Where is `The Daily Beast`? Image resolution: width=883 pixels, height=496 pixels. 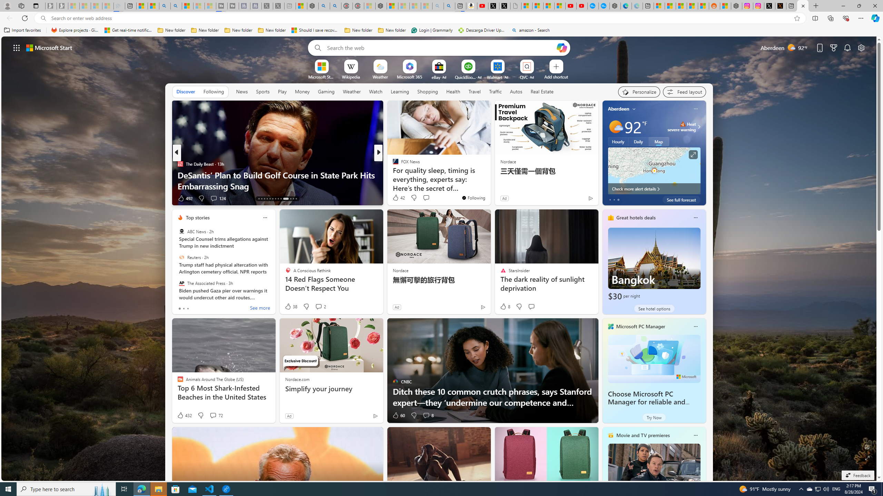
The Daily Beast is located at coordinates (180, 164).